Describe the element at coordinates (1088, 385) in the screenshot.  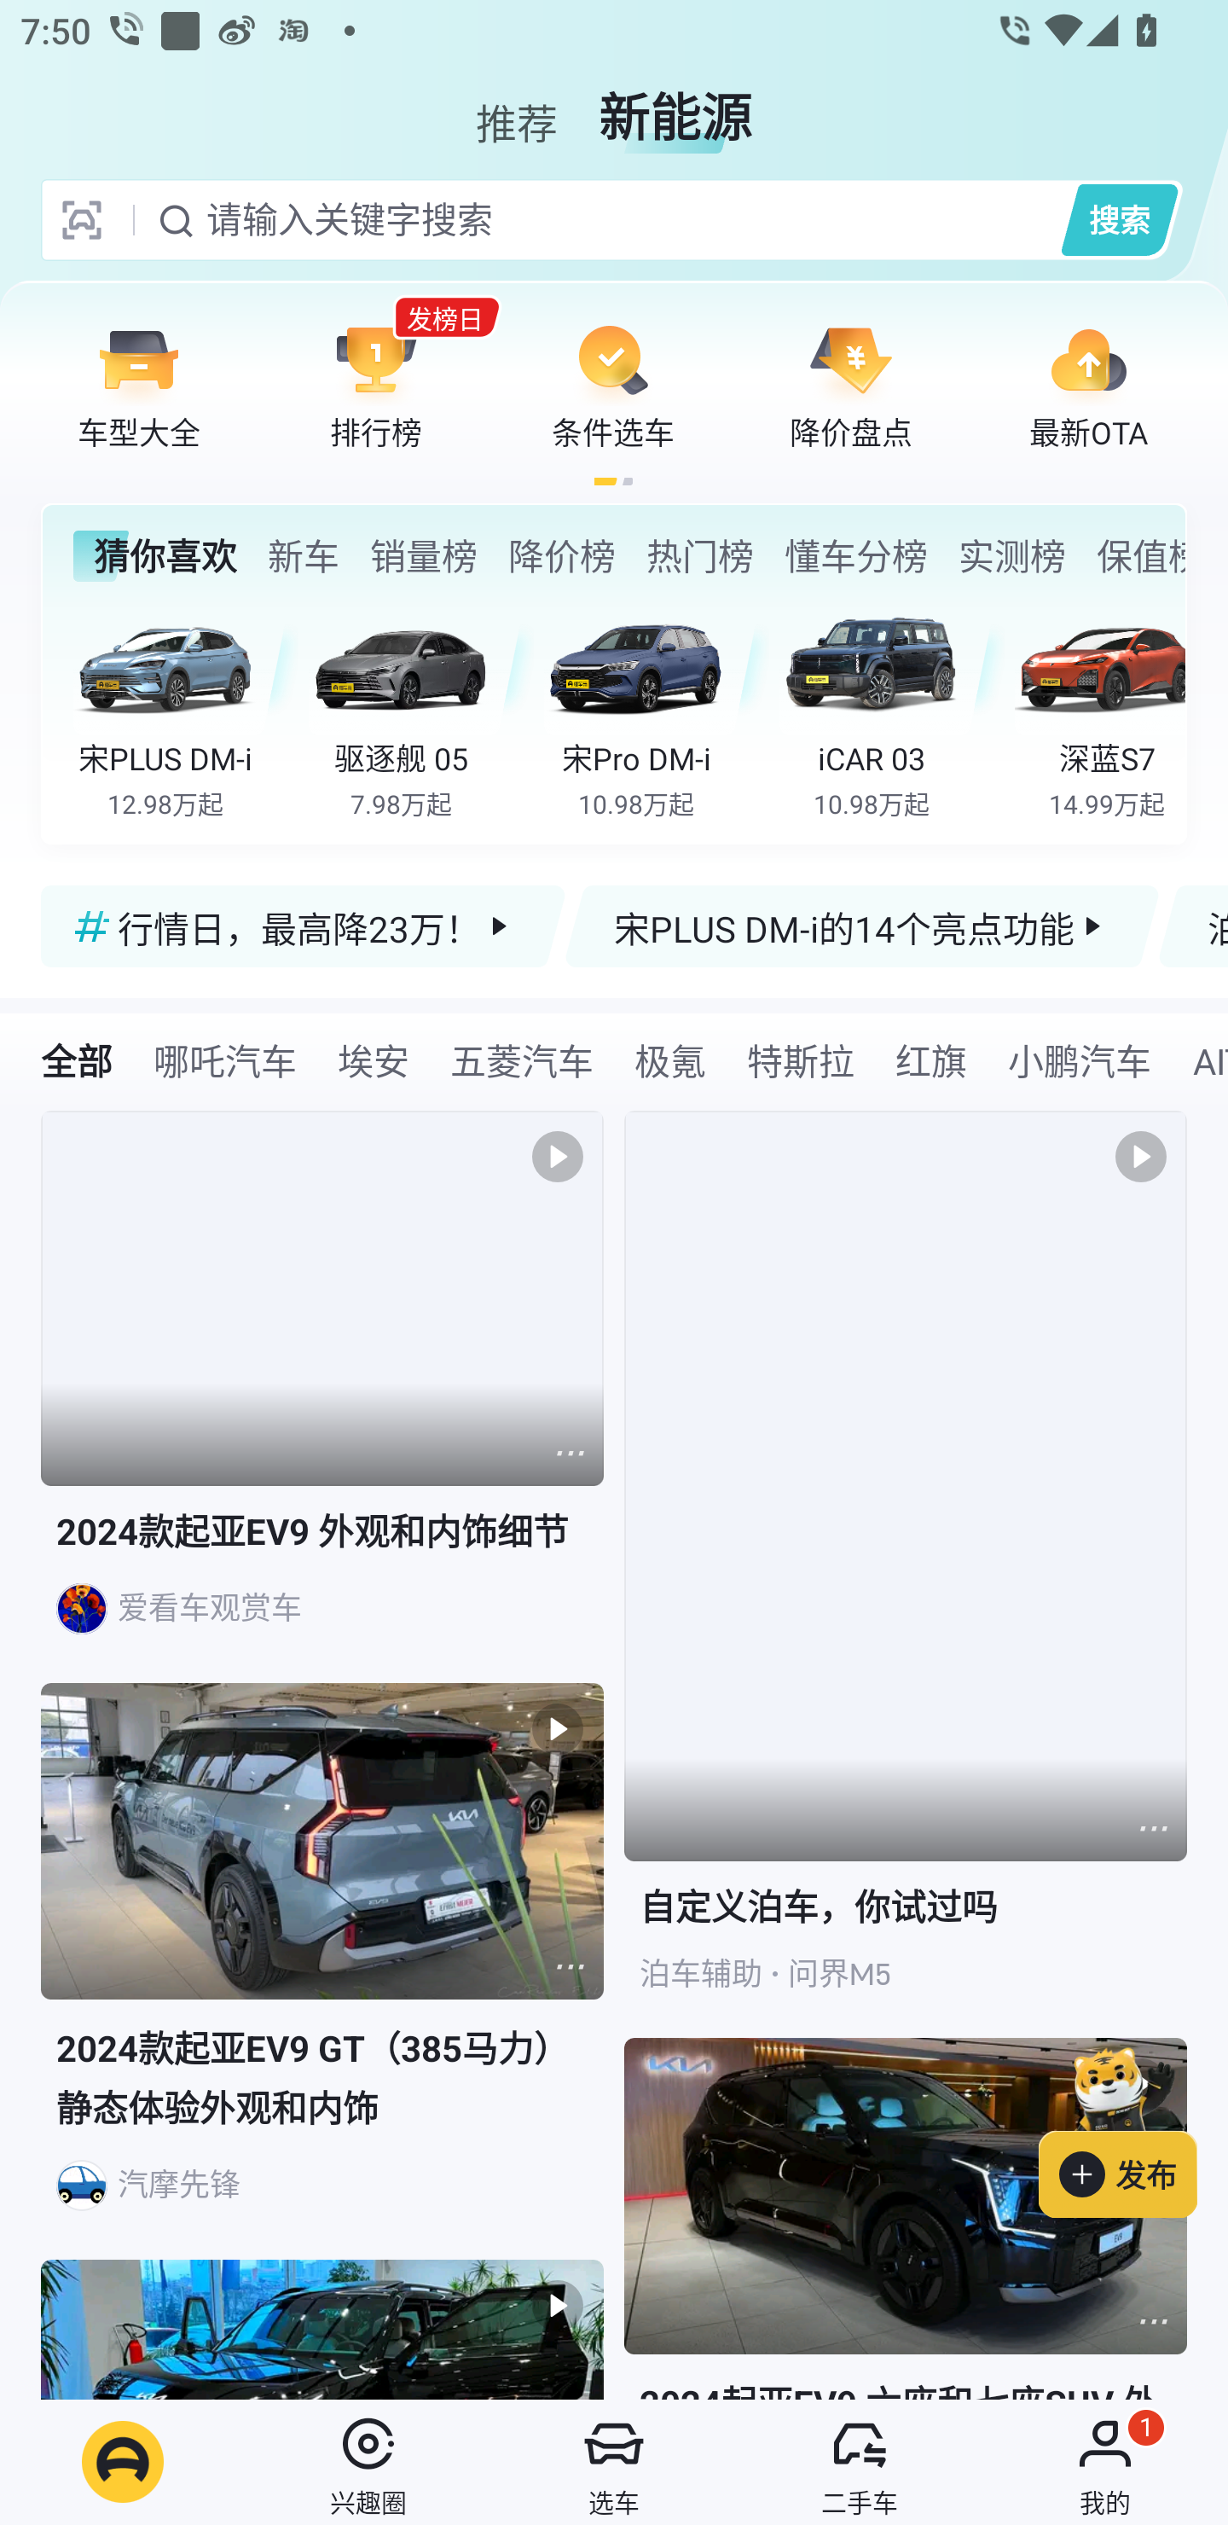
I see `最新OTA` at that location.